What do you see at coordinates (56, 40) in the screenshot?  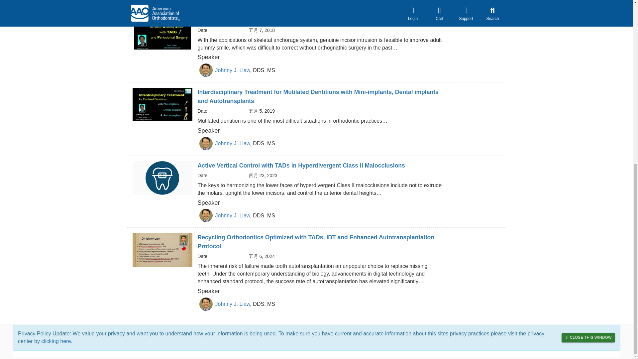 I see `clicking here` at bounding box center [56, 40].